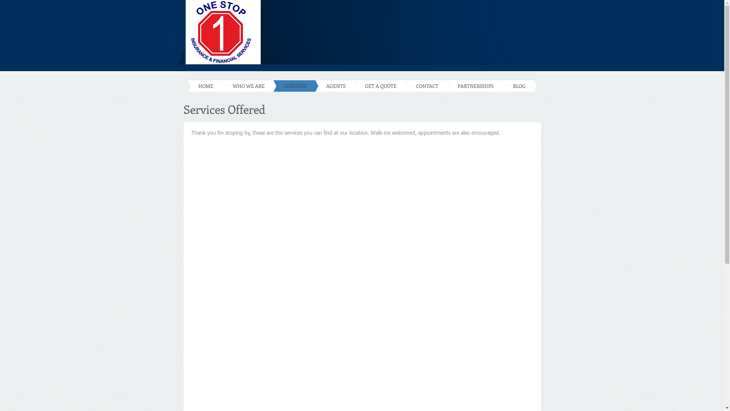 Image resolution: width=730 pixels, height=411 pixels. I want to click on WHO WE ARE, so click(237, 86).